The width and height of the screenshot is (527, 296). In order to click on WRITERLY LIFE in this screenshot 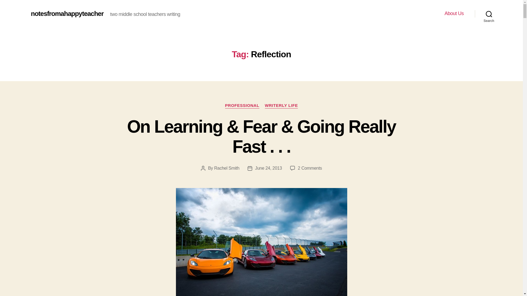, I will do `click(282, 106)`.